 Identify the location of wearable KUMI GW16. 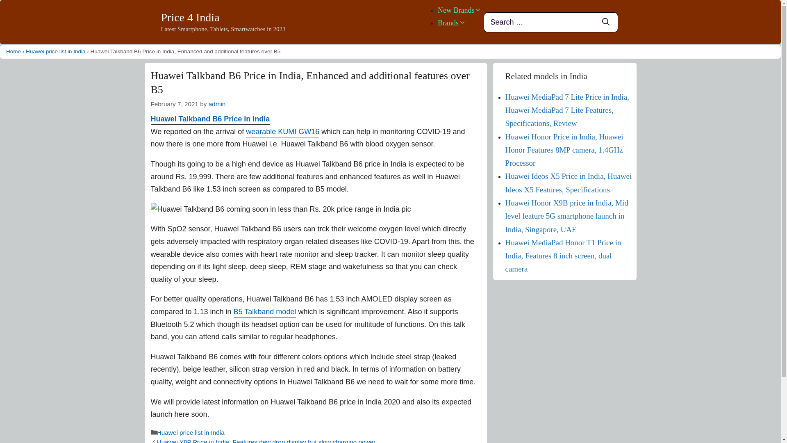
(282, 132).